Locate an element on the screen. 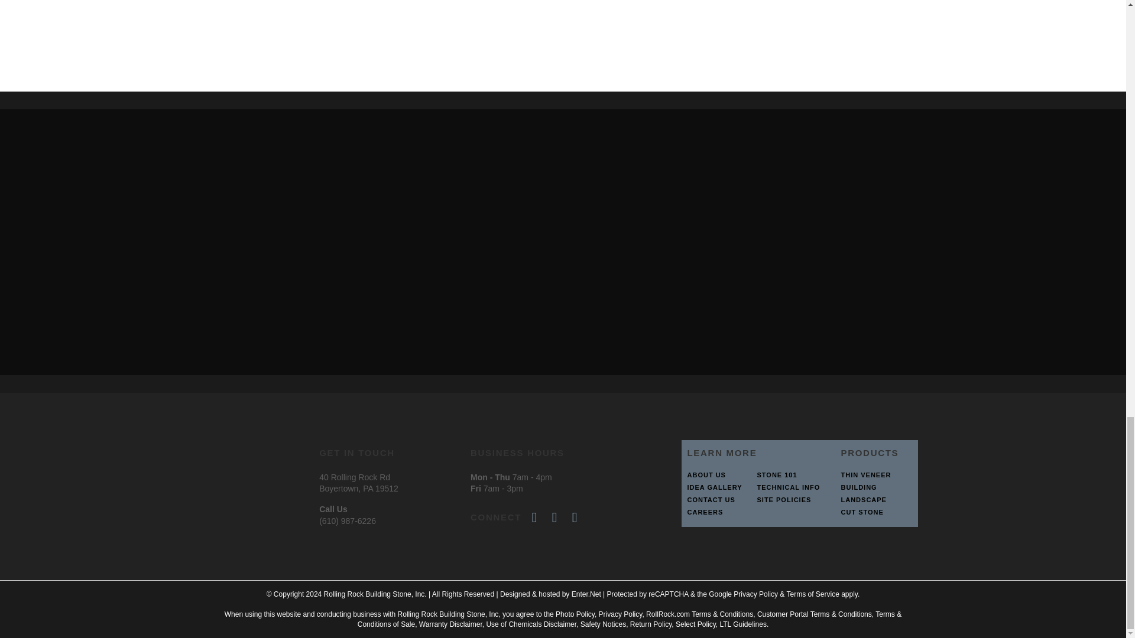  ABOUT US is located at coordinates (715, 475).